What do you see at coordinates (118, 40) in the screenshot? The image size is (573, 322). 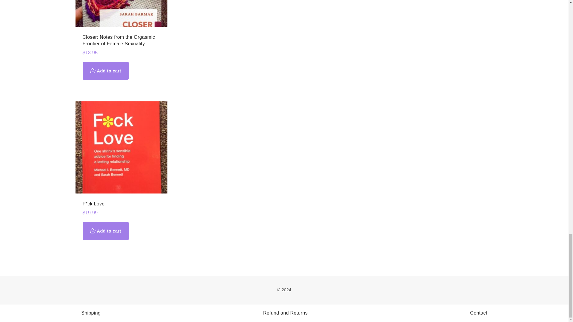 I see `Closer: Notes from the Orgasmic Frontier of Female Sexuality` at bounding box center [118, 40].